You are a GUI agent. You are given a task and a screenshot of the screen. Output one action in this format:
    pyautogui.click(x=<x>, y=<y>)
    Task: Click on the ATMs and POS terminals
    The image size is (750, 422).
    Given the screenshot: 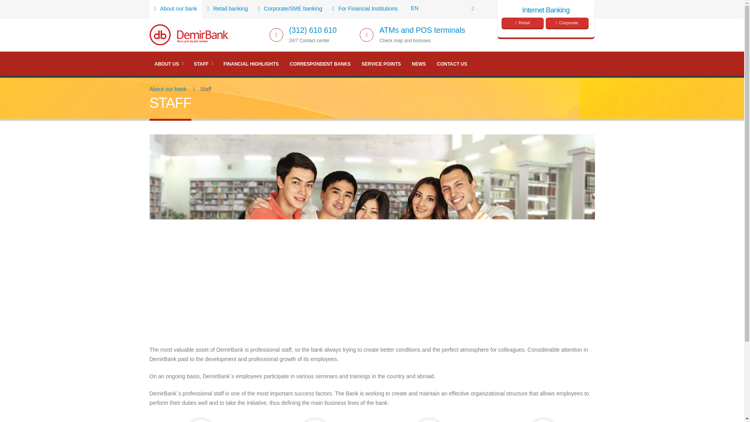 What is the action you would take?
    pyautogui.click(x=422, y=30)
    